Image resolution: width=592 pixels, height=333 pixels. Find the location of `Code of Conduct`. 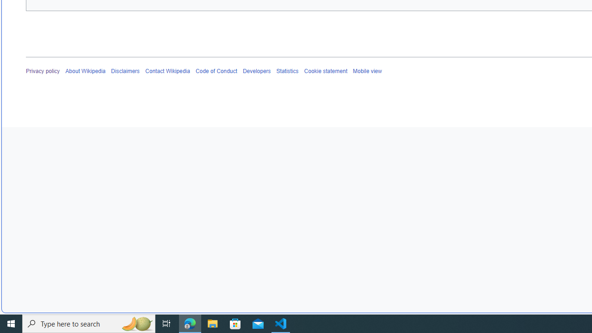

Code of Conduct is located at coordinates (216, 71).